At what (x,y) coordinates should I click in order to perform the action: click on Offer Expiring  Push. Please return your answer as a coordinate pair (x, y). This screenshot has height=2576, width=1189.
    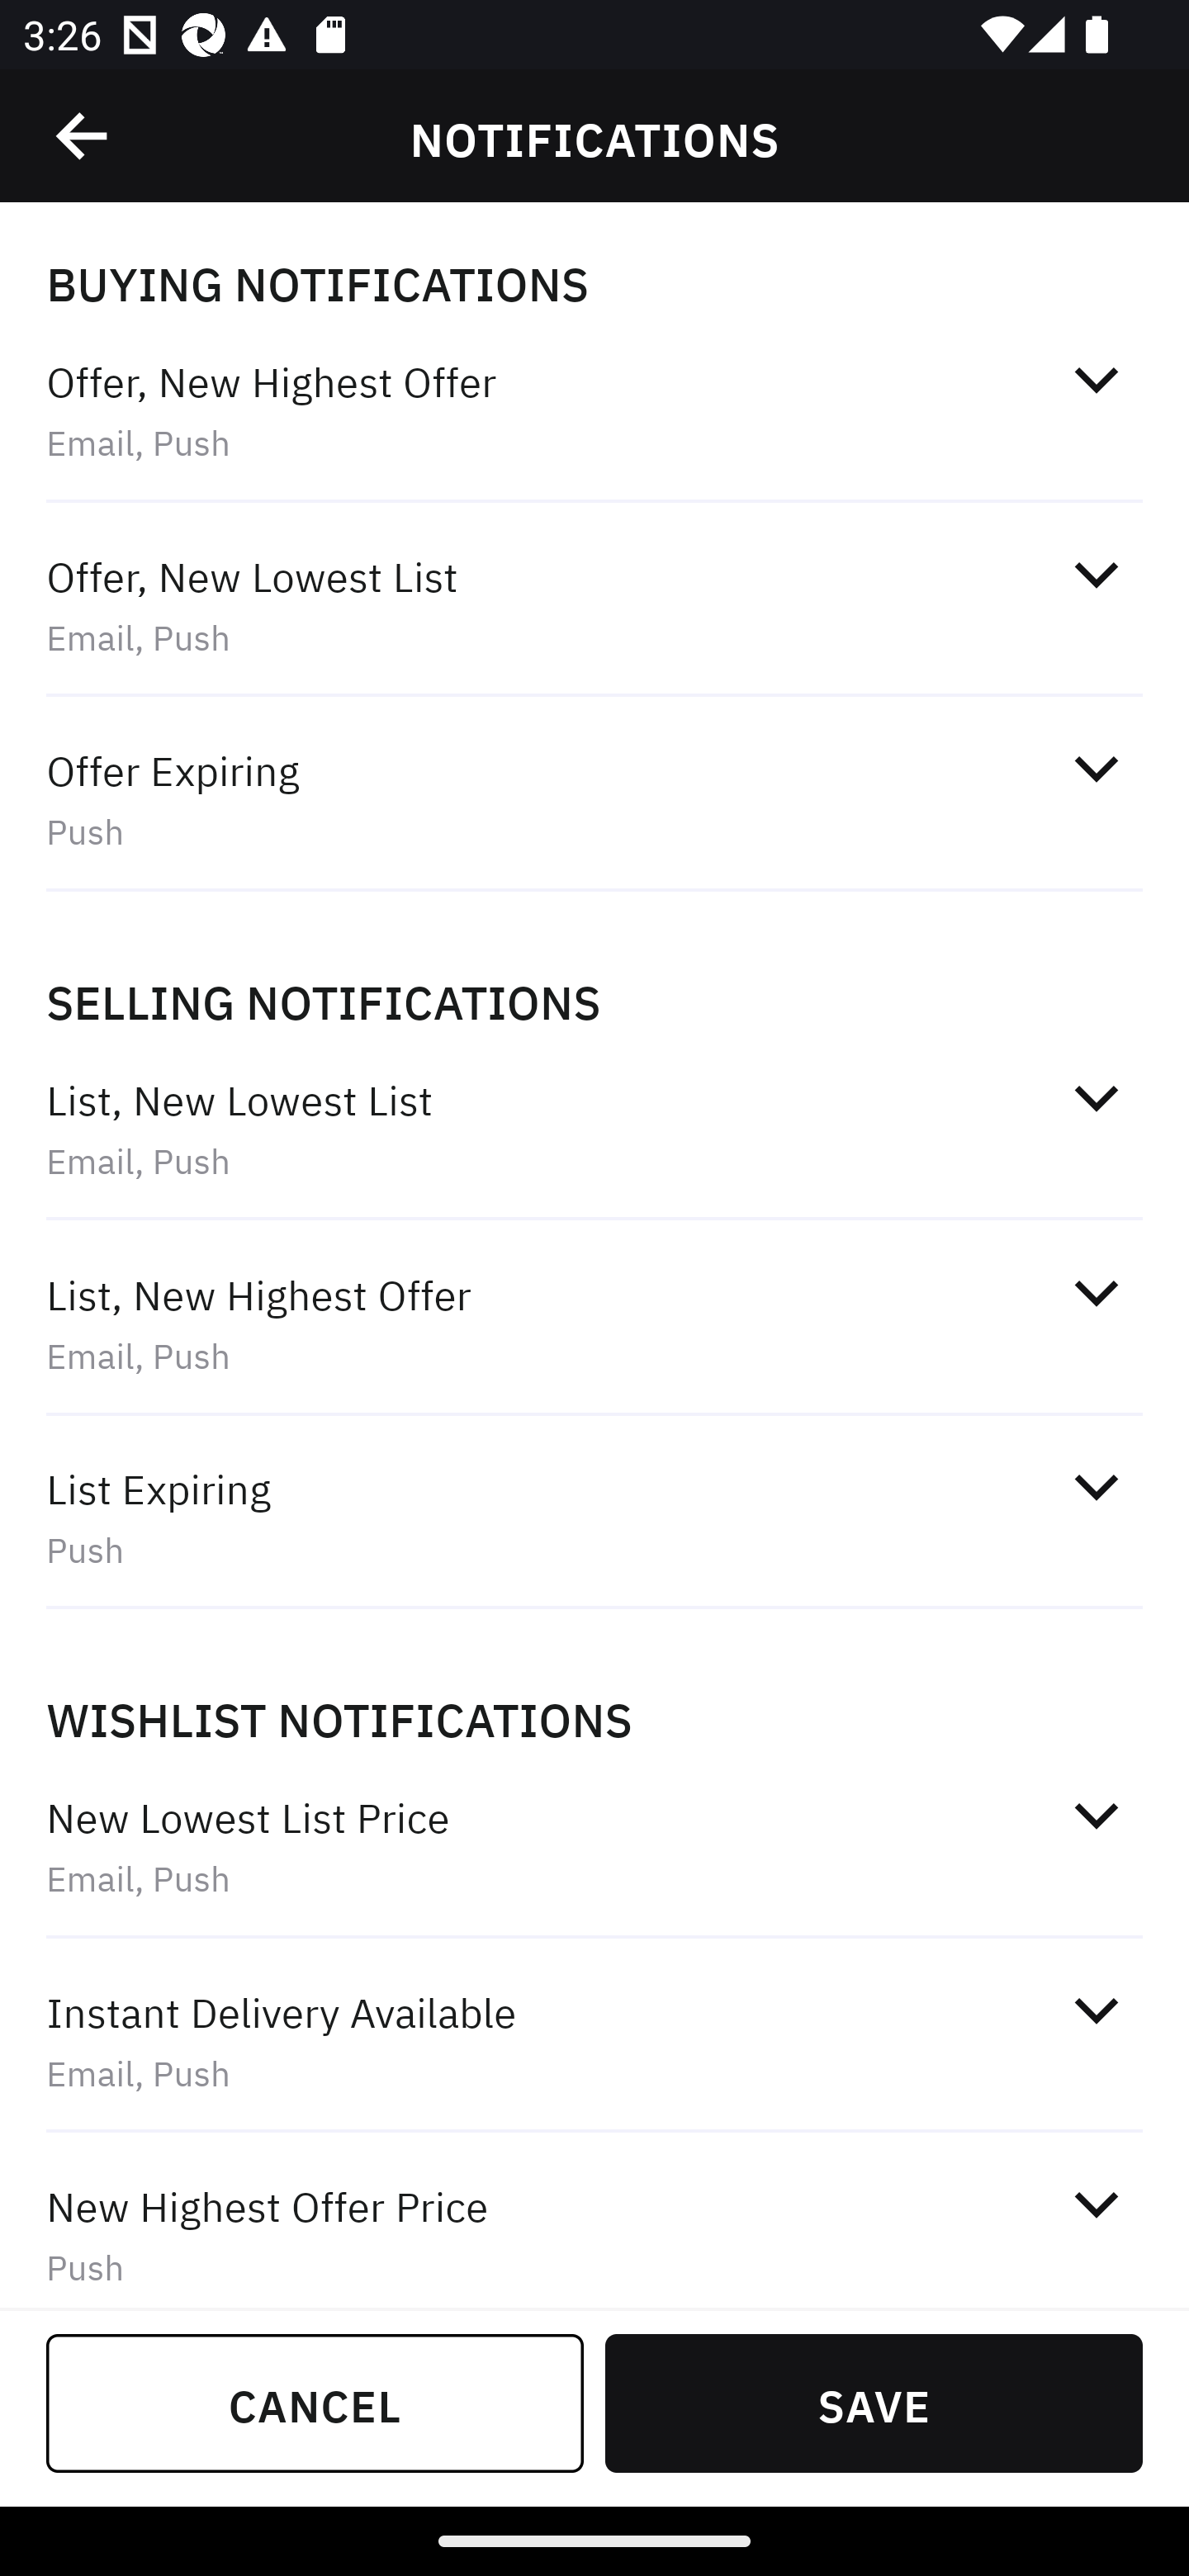
    Looking at the image, I should click on (594, 799).